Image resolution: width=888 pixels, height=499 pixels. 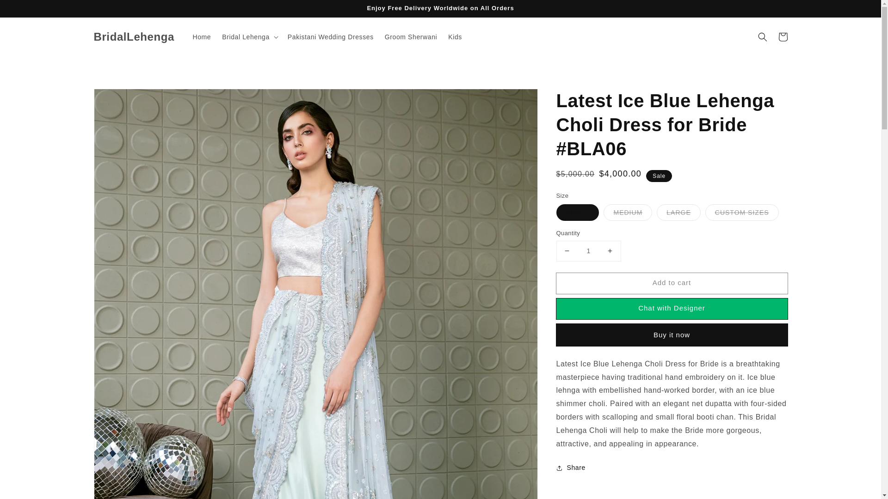 I want to click on Skip to product information, so click(x=121, y=99).